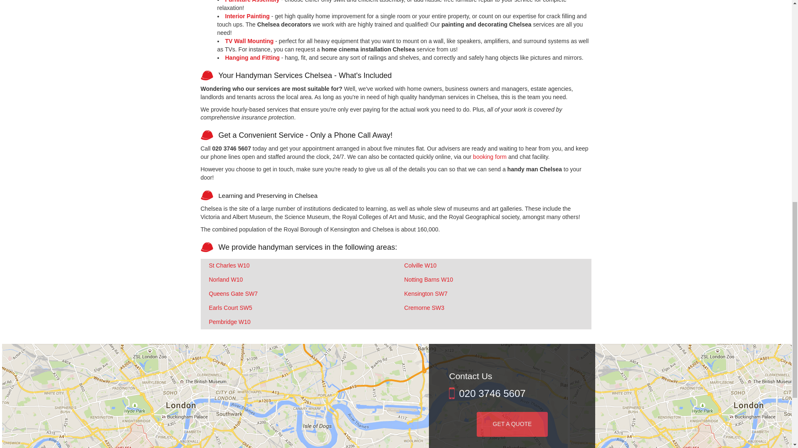  I want to click on Norland W10, so click(225, 280).